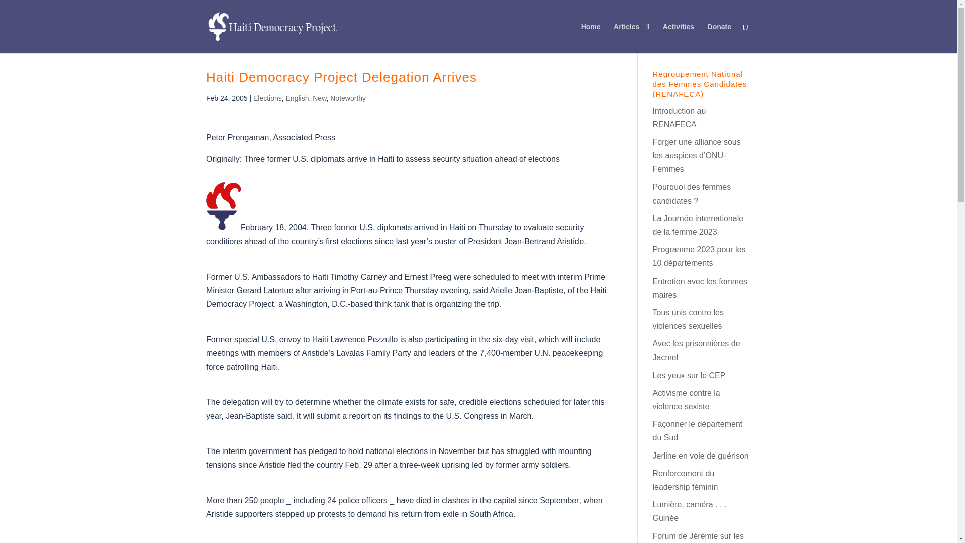 This screenshot has height=543, width=965. I want to click on Meet These Brave Women Seeking to Change Haiti, so click(679, 117).